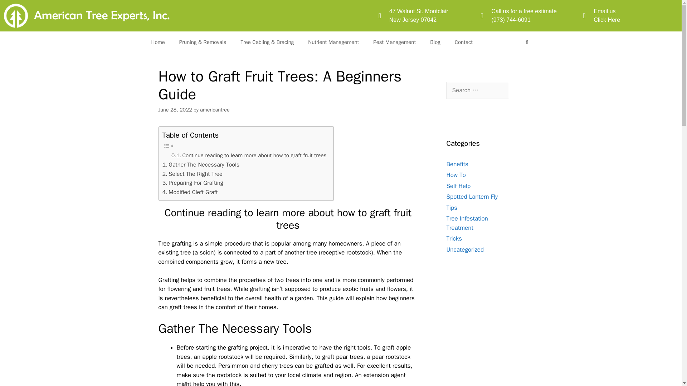 The image size is (687, 386). I want to click on Tips, so click(452, 207).